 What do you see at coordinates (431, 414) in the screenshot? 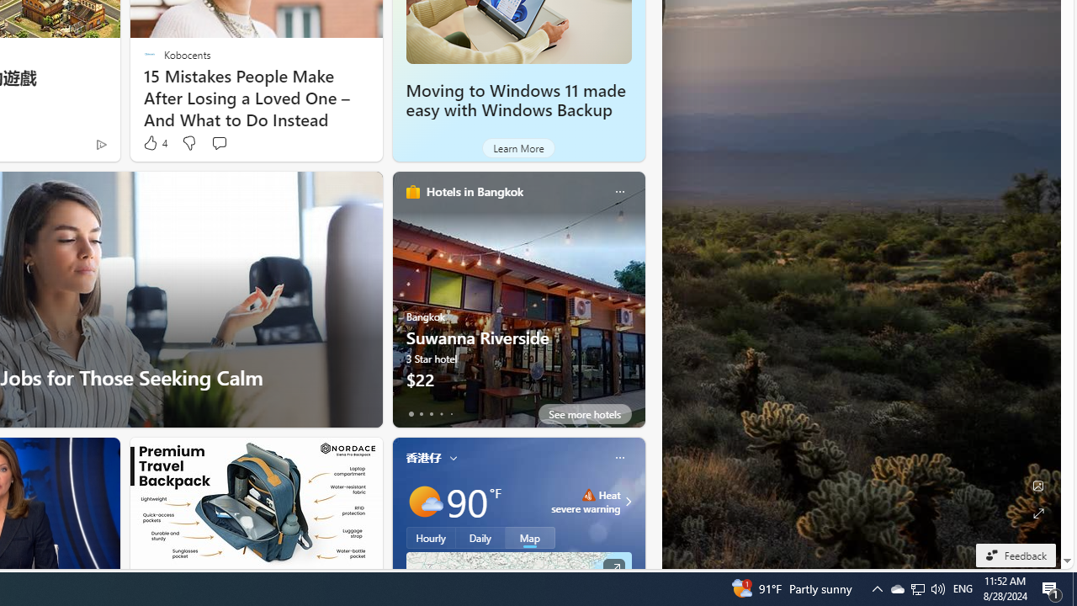
I see `tab-2` at bounding box center [431, 414].